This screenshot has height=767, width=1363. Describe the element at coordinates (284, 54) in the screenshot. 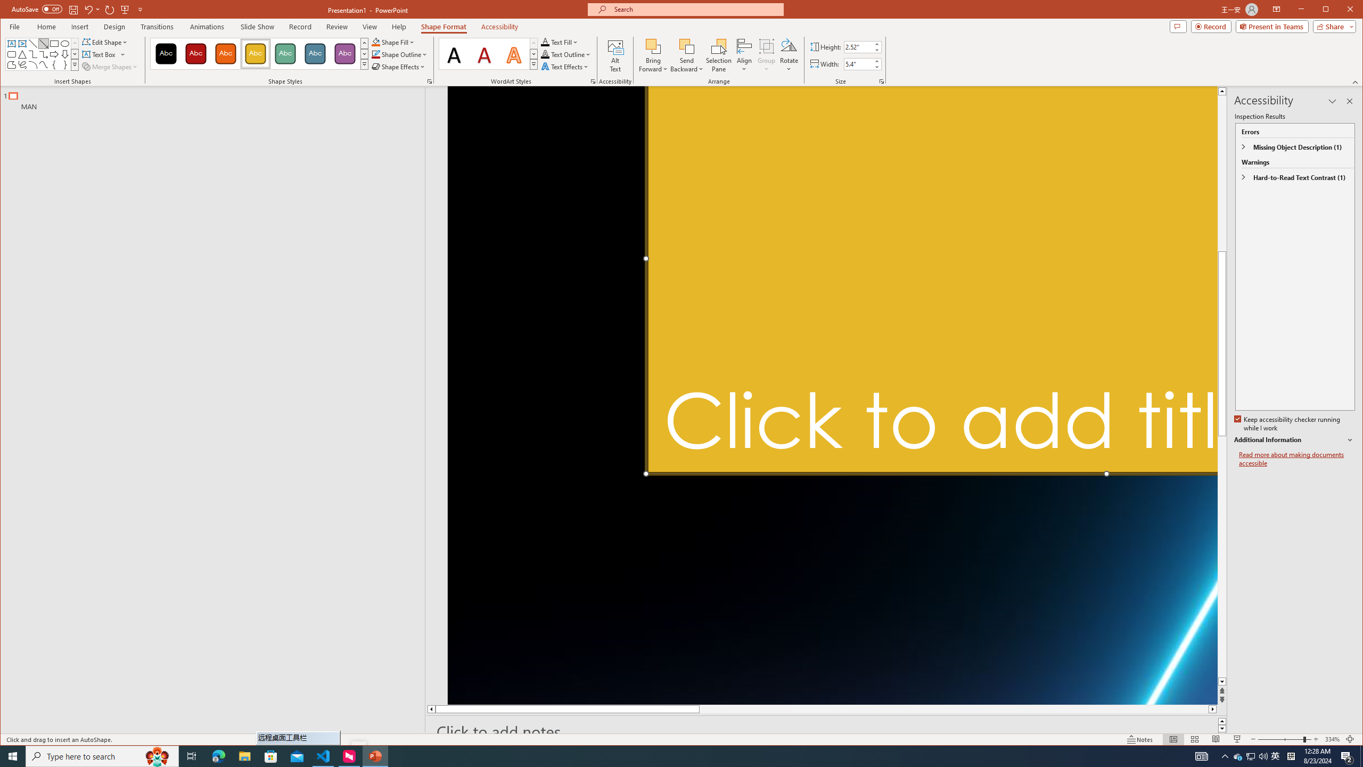

I see `Colored Fill - Green, Accent 4` at that location.